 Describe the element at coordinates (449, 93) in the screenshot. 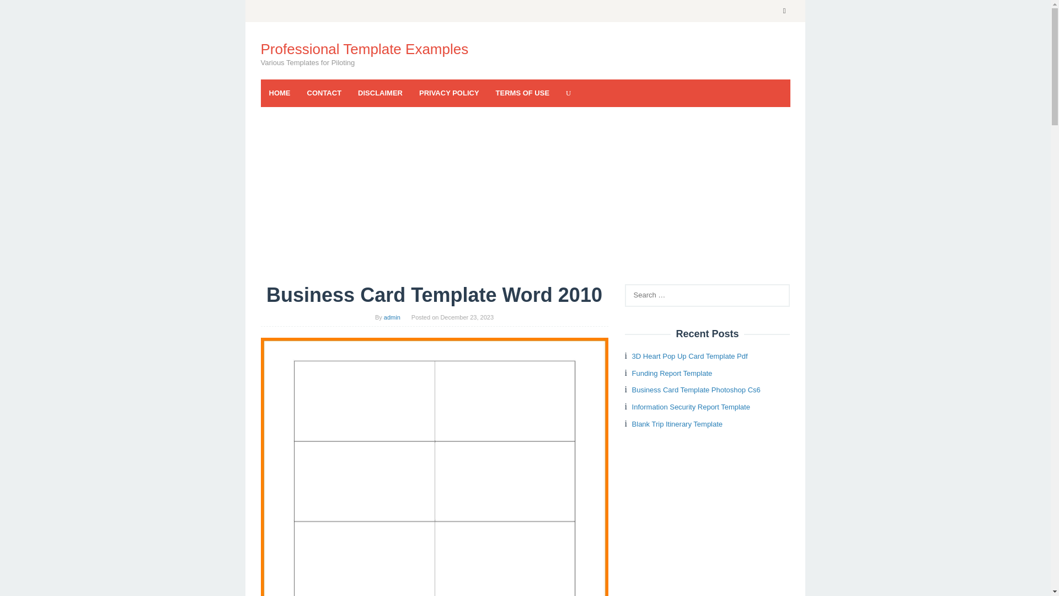

I see `PRIVACY POLICY` at that location.